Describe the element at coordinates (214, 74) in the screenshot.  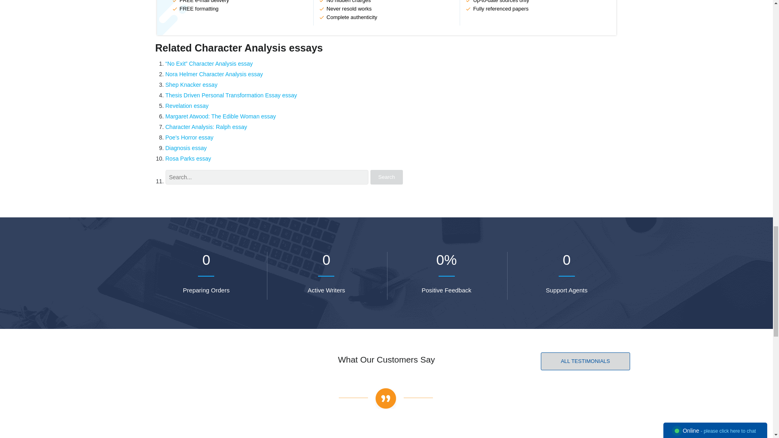
I see `Nora Helmer Character Analysis essay` at that location.